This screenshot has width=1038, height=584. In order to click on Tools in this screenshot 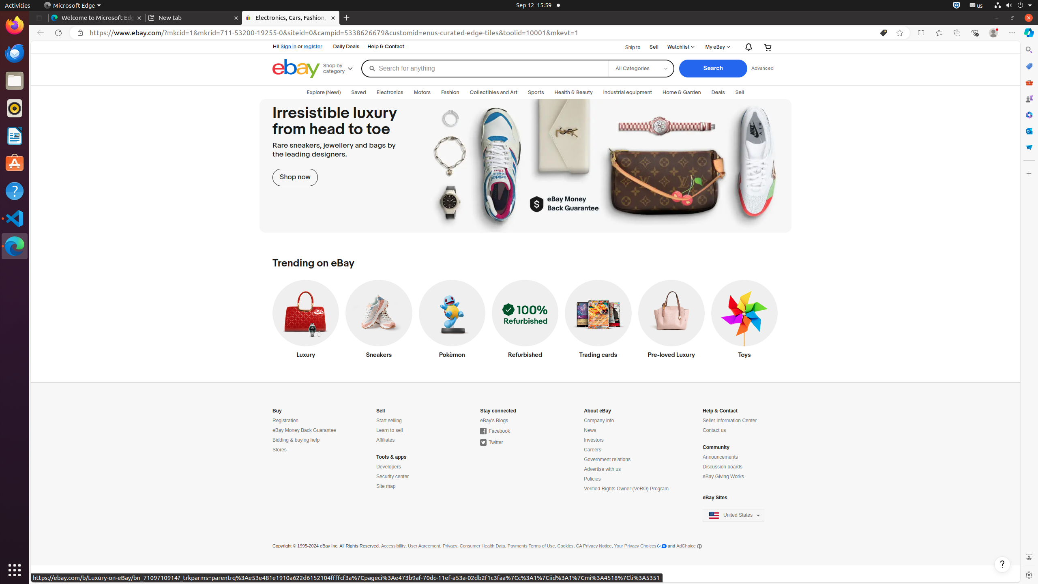, I will do `click(1029, 82)`.